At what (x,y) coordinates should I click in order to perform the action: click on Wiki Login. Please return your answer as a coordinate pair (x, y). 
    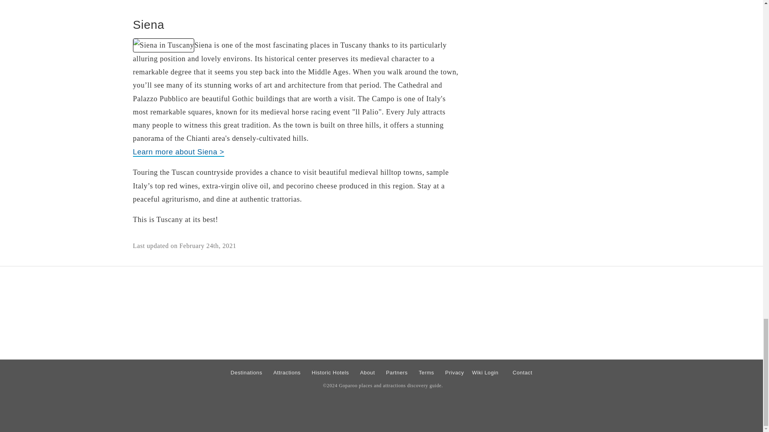
    Looking at the image, I should click on (485, 372).